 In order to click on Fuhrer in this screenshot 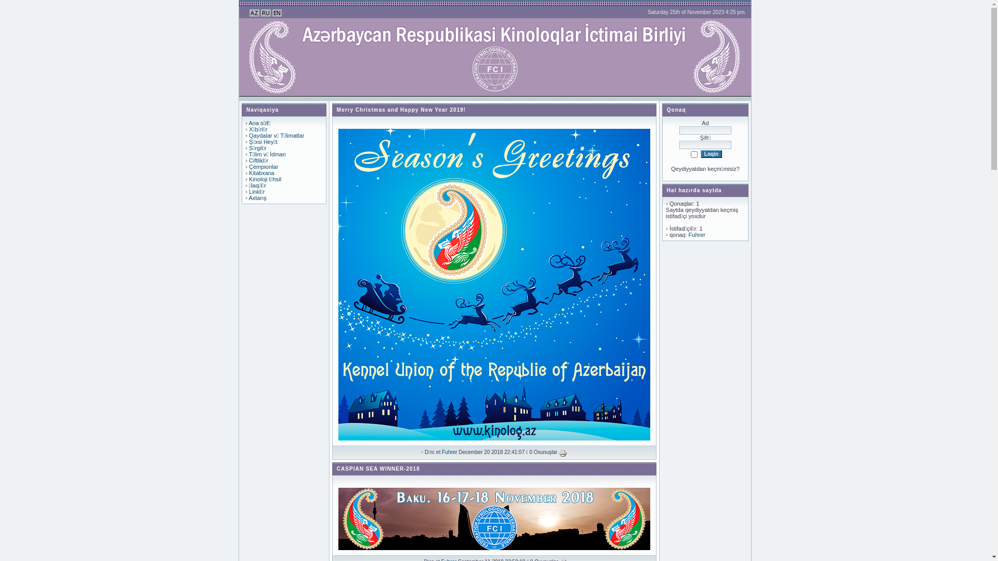, I will do `click(449, 452)`.